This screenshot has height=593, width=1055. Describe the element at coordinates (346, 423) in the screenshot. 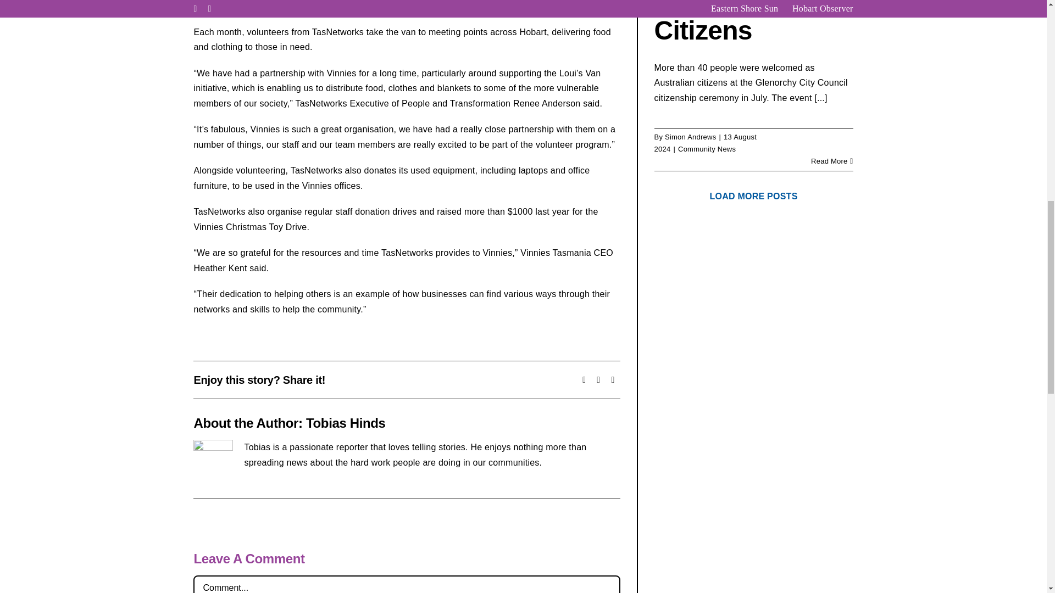

I see `Tobias Hinds` at that location.